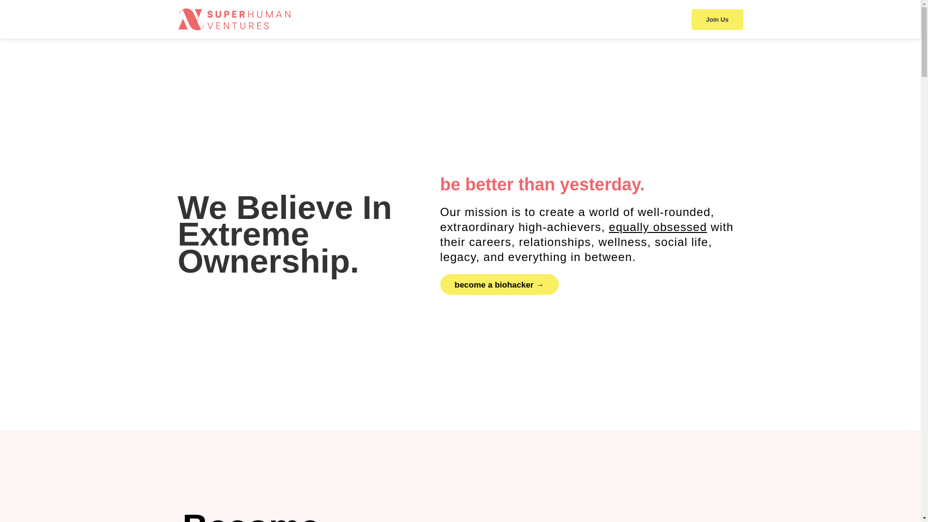 This screenshot has width=928, height=522. Describe the element at coordinates (717, 19) in the screenshot. I see `Join Us` at that location.